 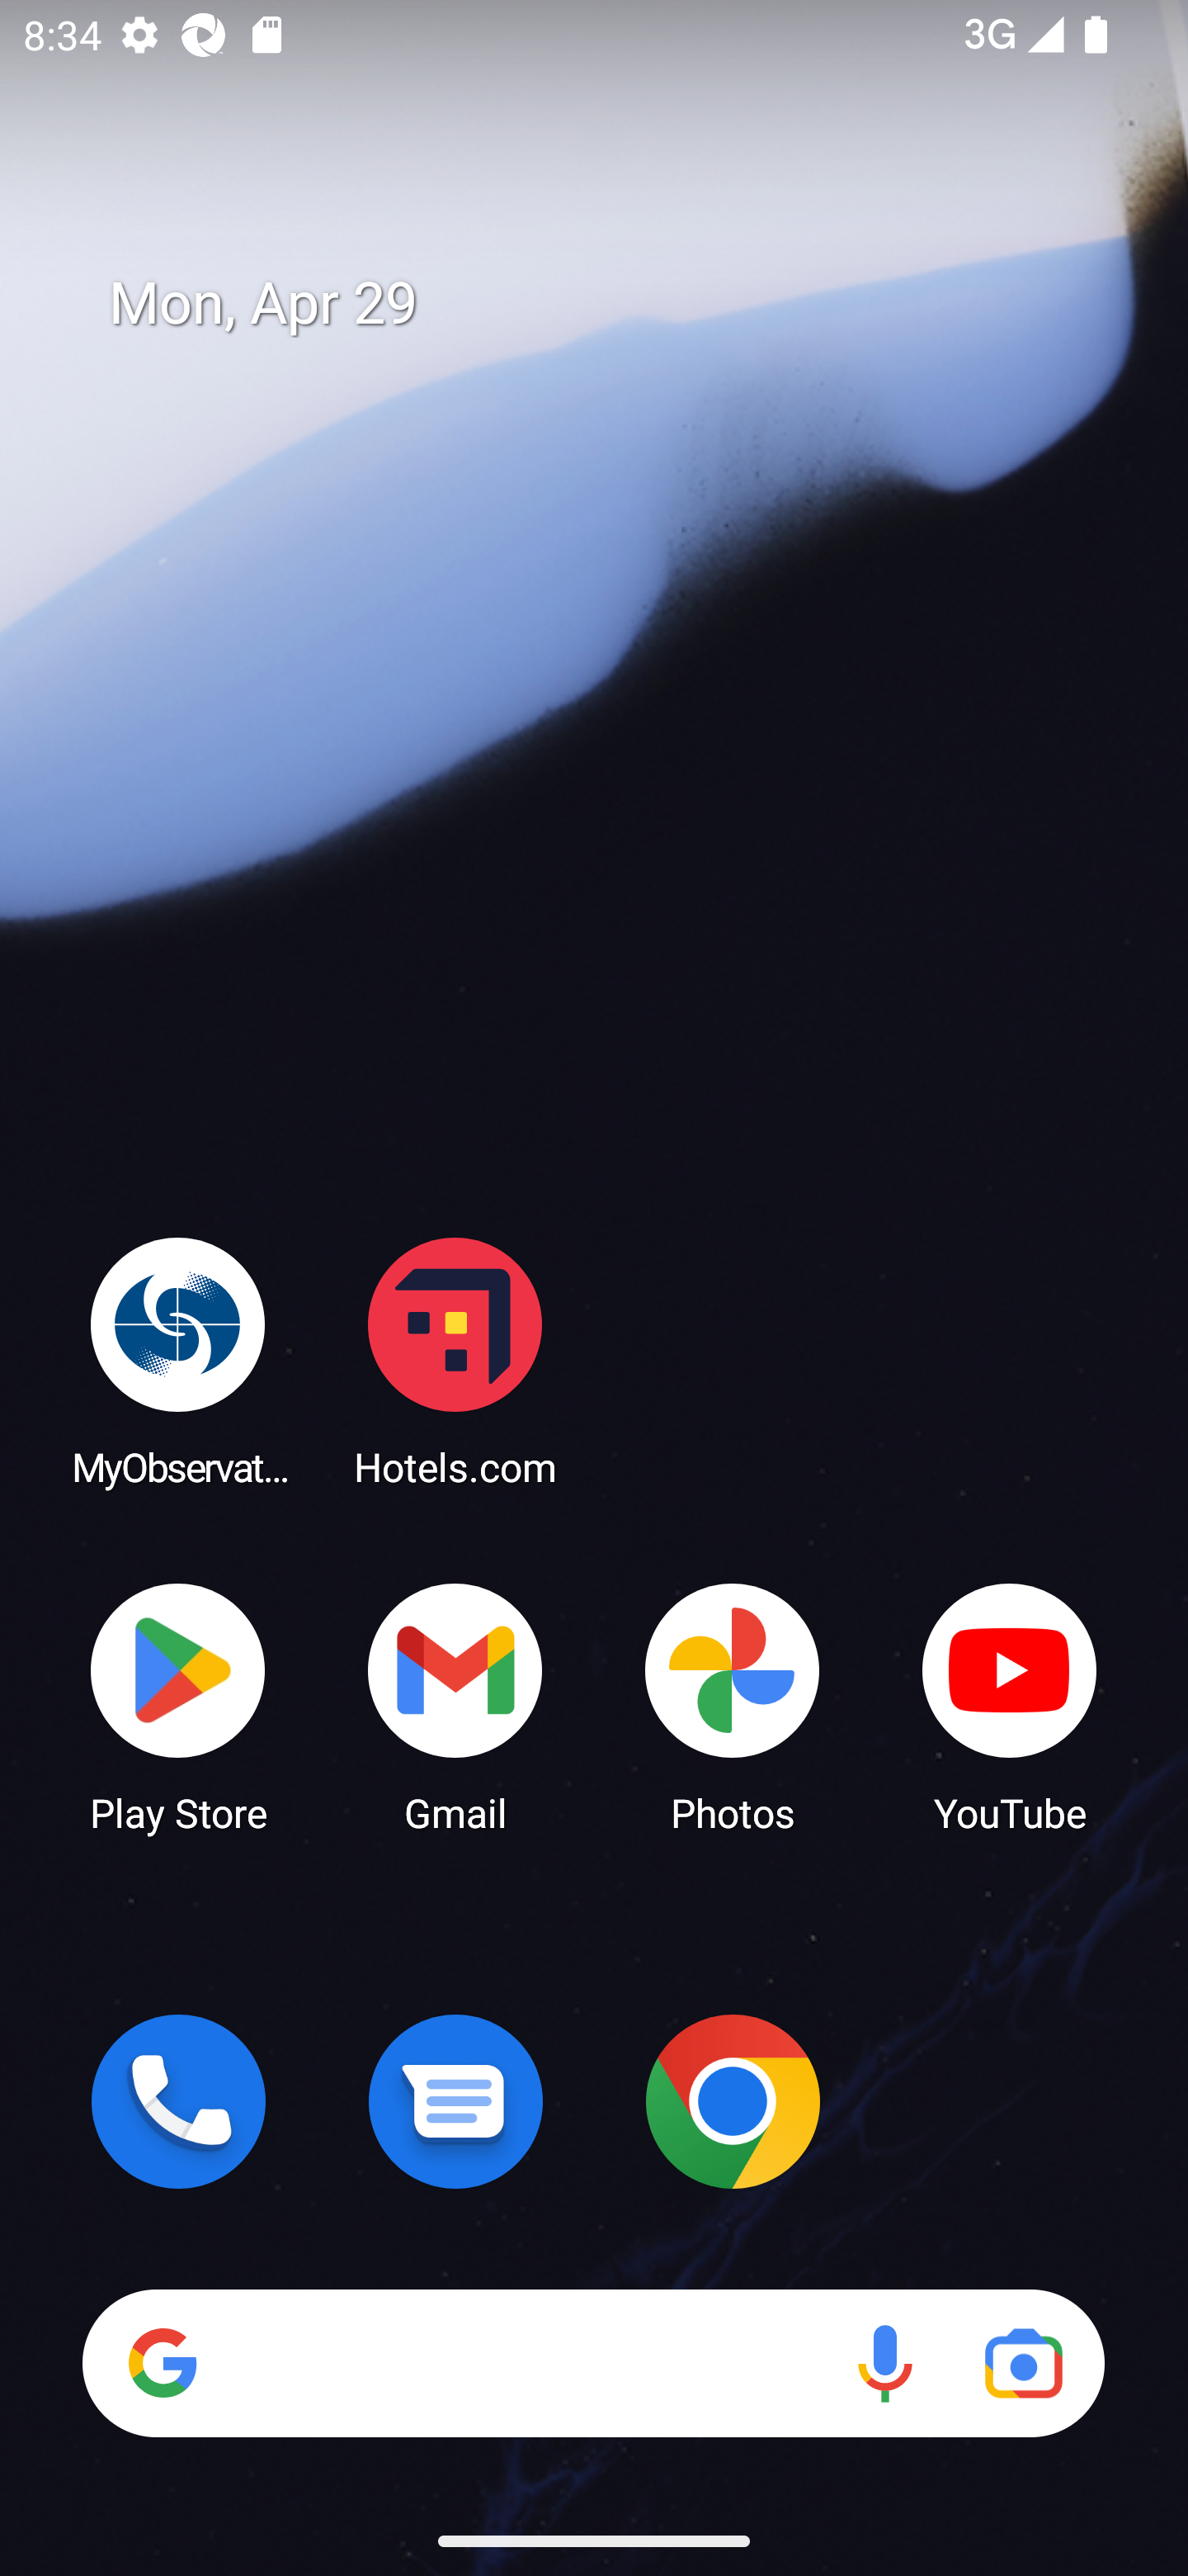 What do you see at coordinates (884, 2363) in the screenshot?
I see `Voice search` at bounding box center [884, 2363].